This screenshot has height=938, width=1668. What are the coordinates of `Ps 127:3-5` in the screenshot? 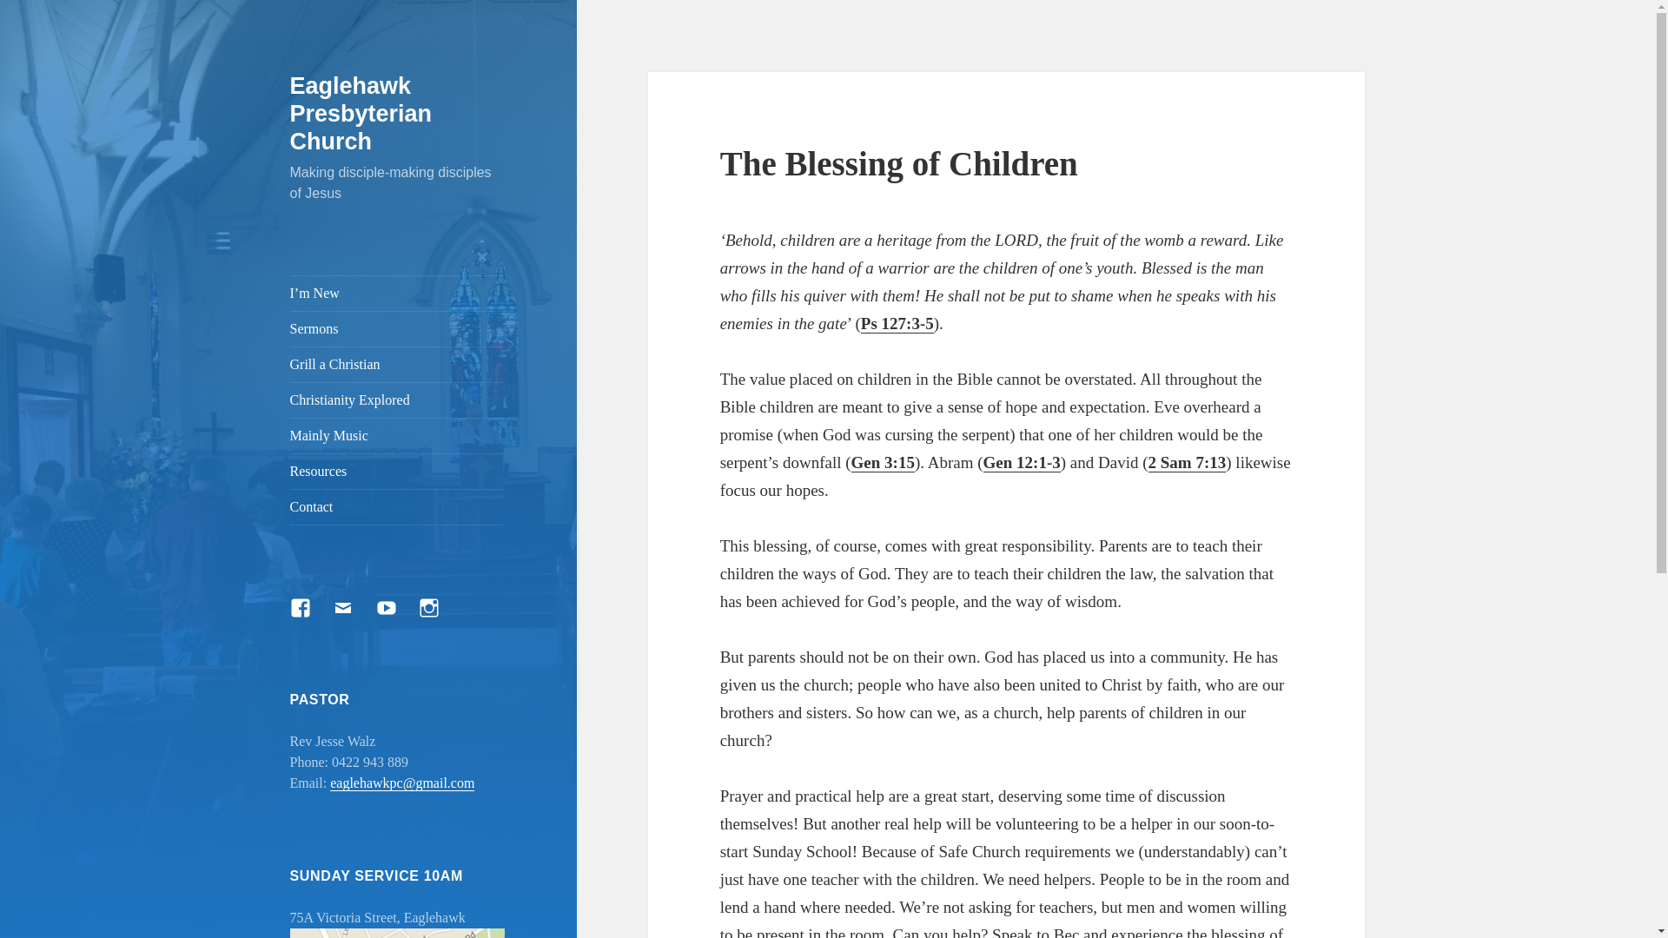 It's located at (897, 324).